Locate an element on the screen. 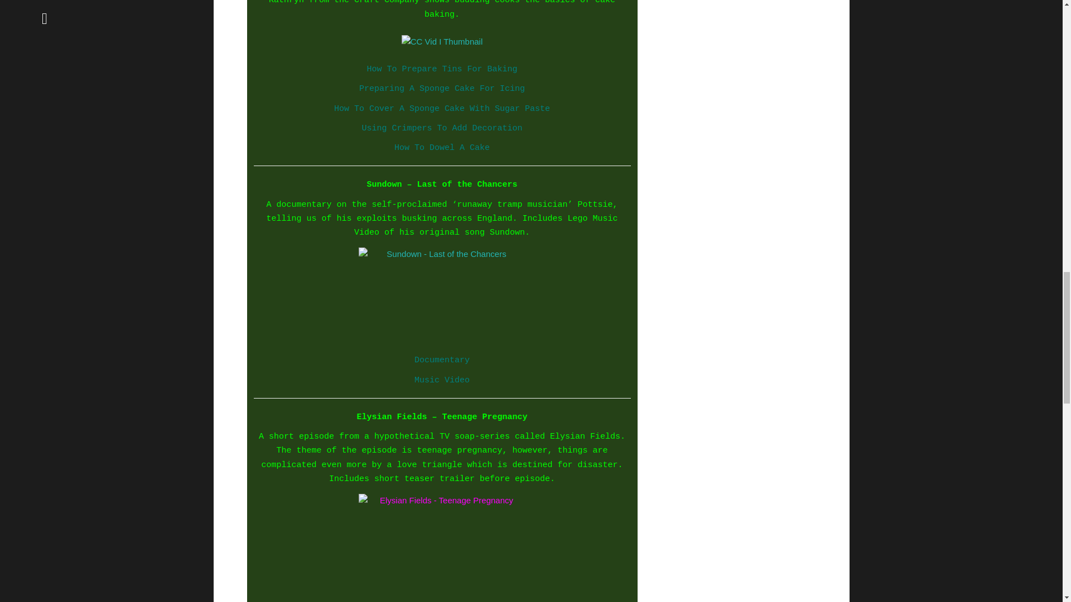  Using Crimpers To Add Decoration is located at coordinates (442, 127).